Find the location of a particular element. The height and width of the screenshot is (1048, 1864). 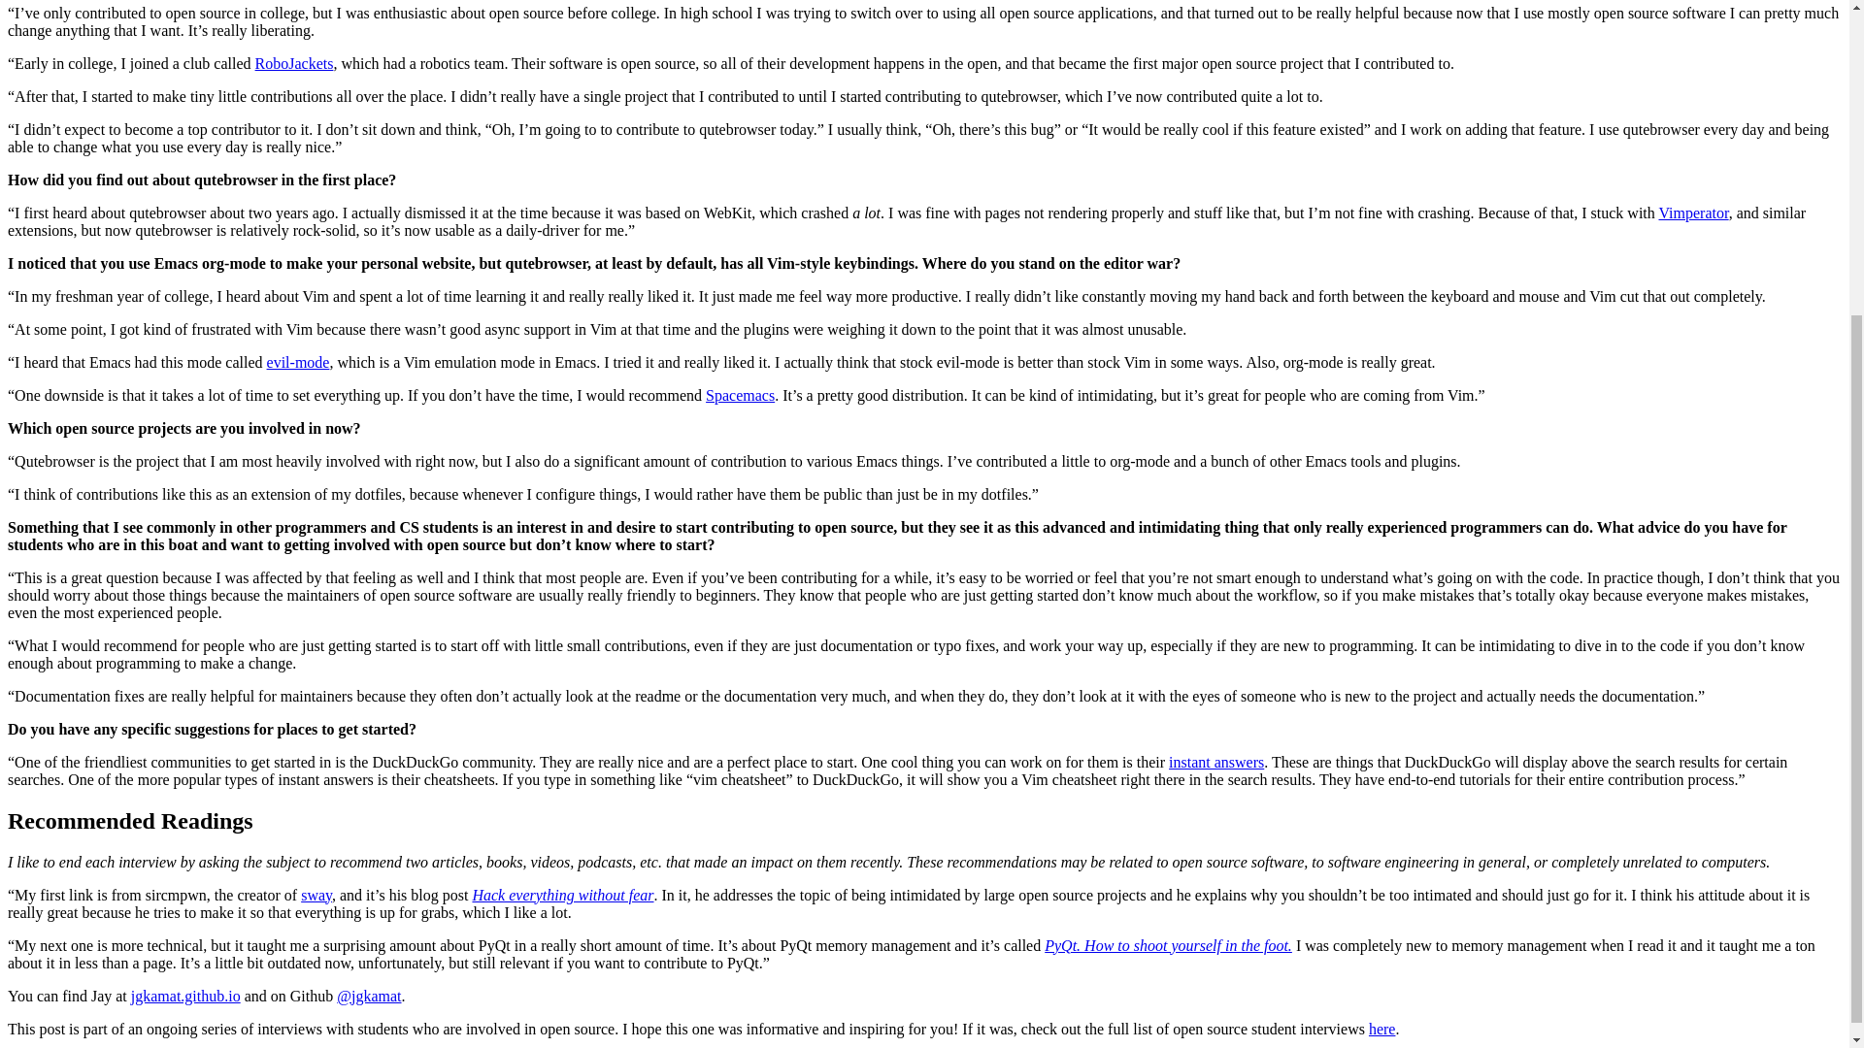

Spacemacs is located at coordinates (740, 394).